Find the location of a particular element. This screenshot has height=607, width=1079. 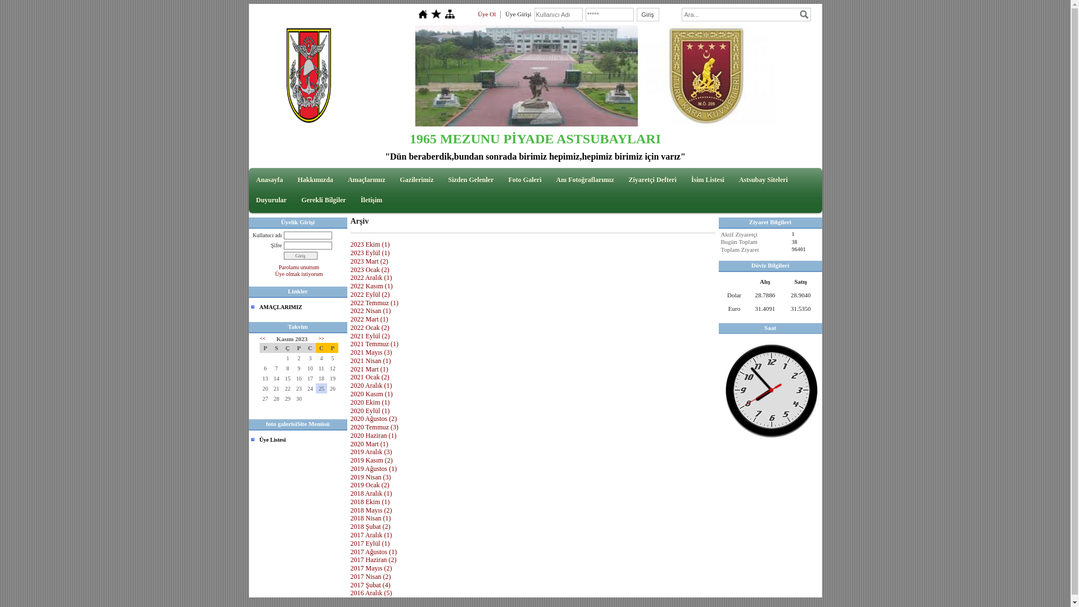

2022 Ocak (2) is located at coordinates (370, 328).